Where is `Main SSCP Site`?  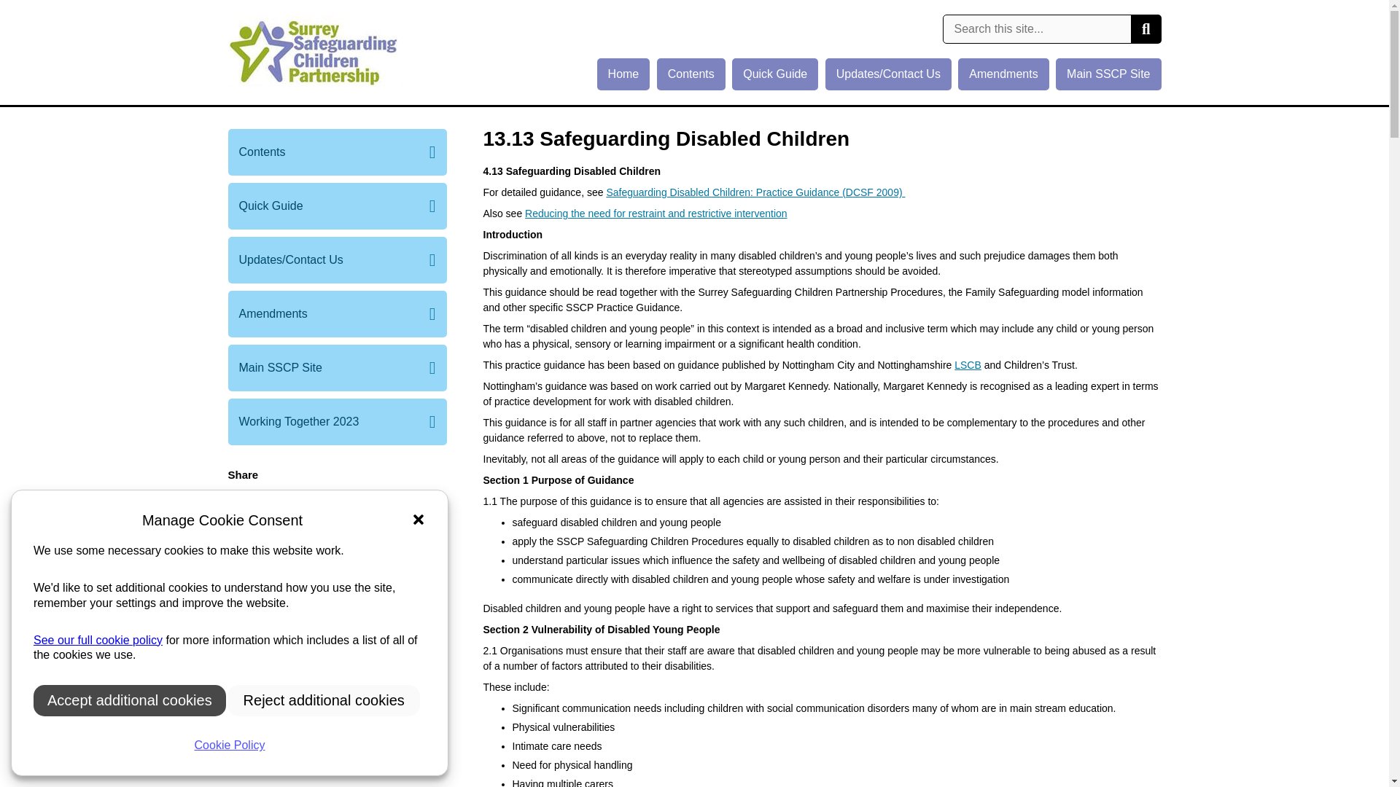
Main SSCP Site is located at coordinates (1108, 74).